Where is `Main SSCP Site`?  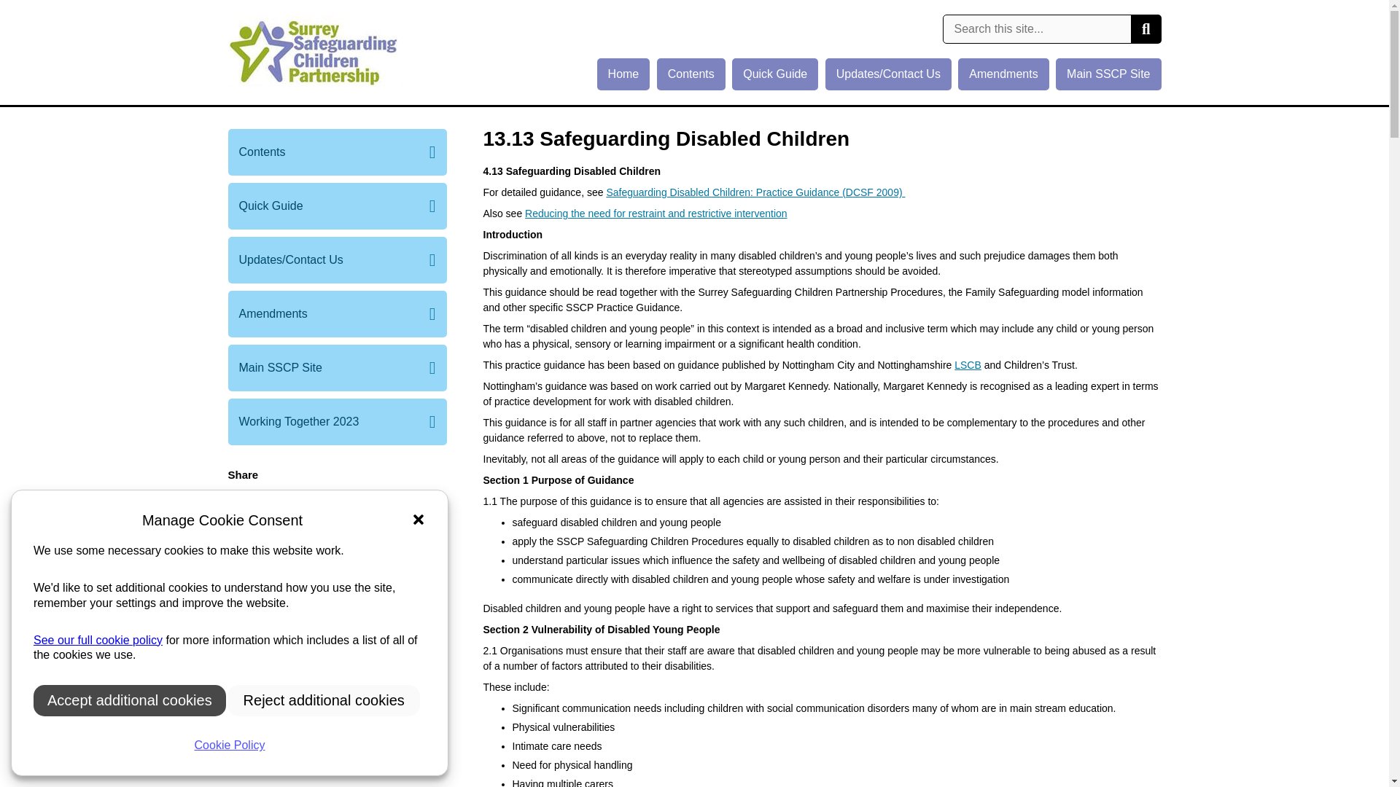
Main SSCP Site is located at coordinates (1108, 74).